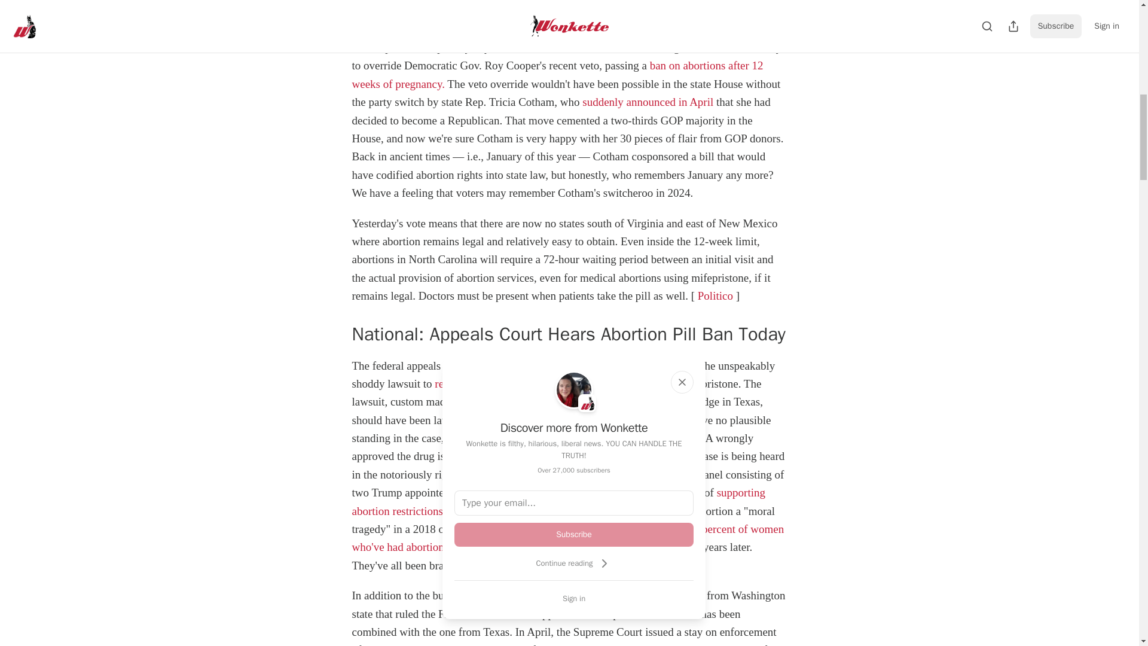 Image resolution: width=1148 pixels, height=646 pixels. I want to click on supporting abortion restrictions., so click(557, 501).